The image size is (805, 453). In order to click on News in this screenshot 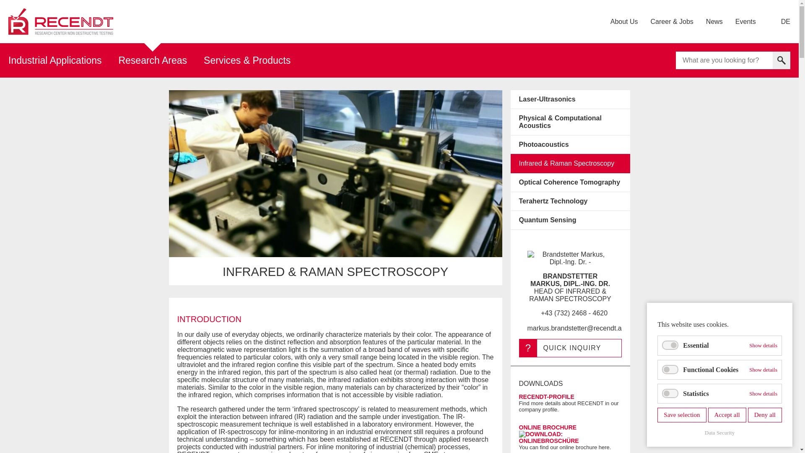, I will do `click(714, 21)`.